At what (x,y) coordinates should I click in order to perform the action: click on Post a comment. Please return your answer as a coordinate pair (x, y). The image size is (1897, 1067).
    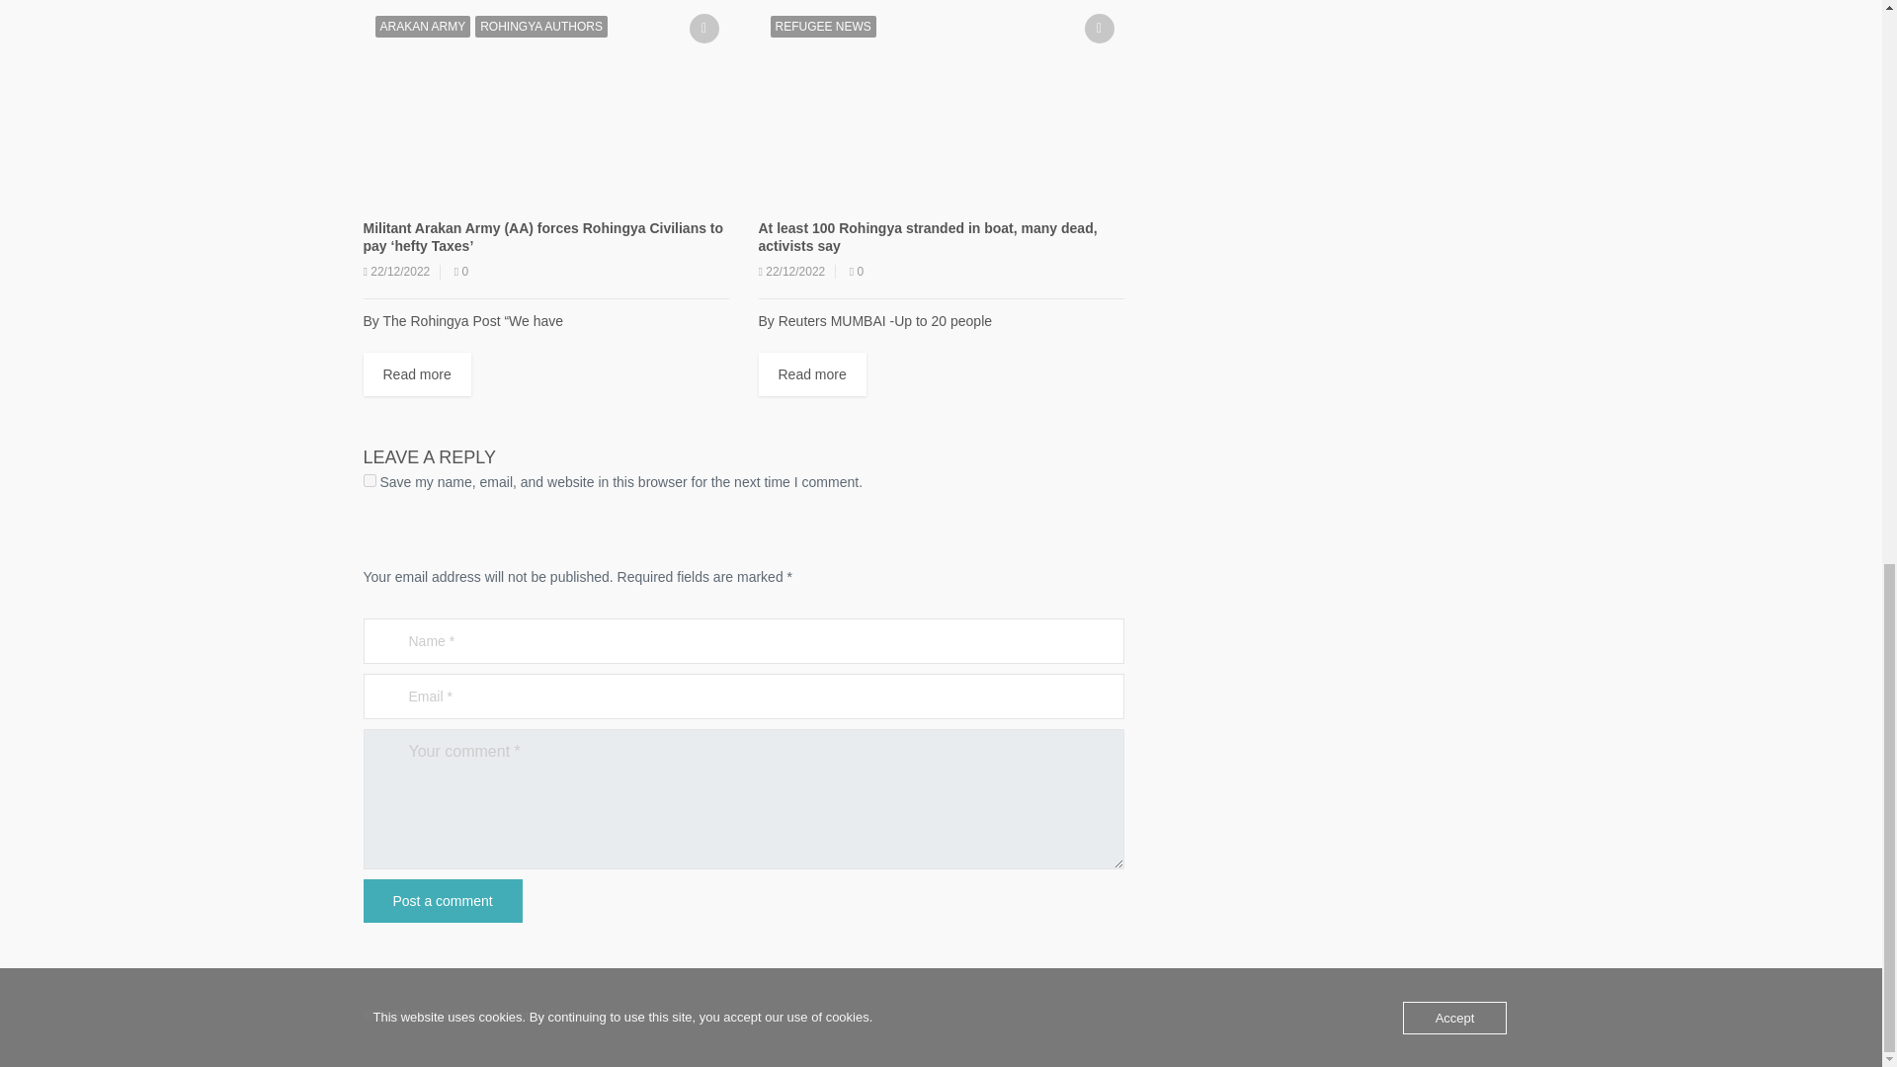
    Looking at the image, I should click on (443, 901).